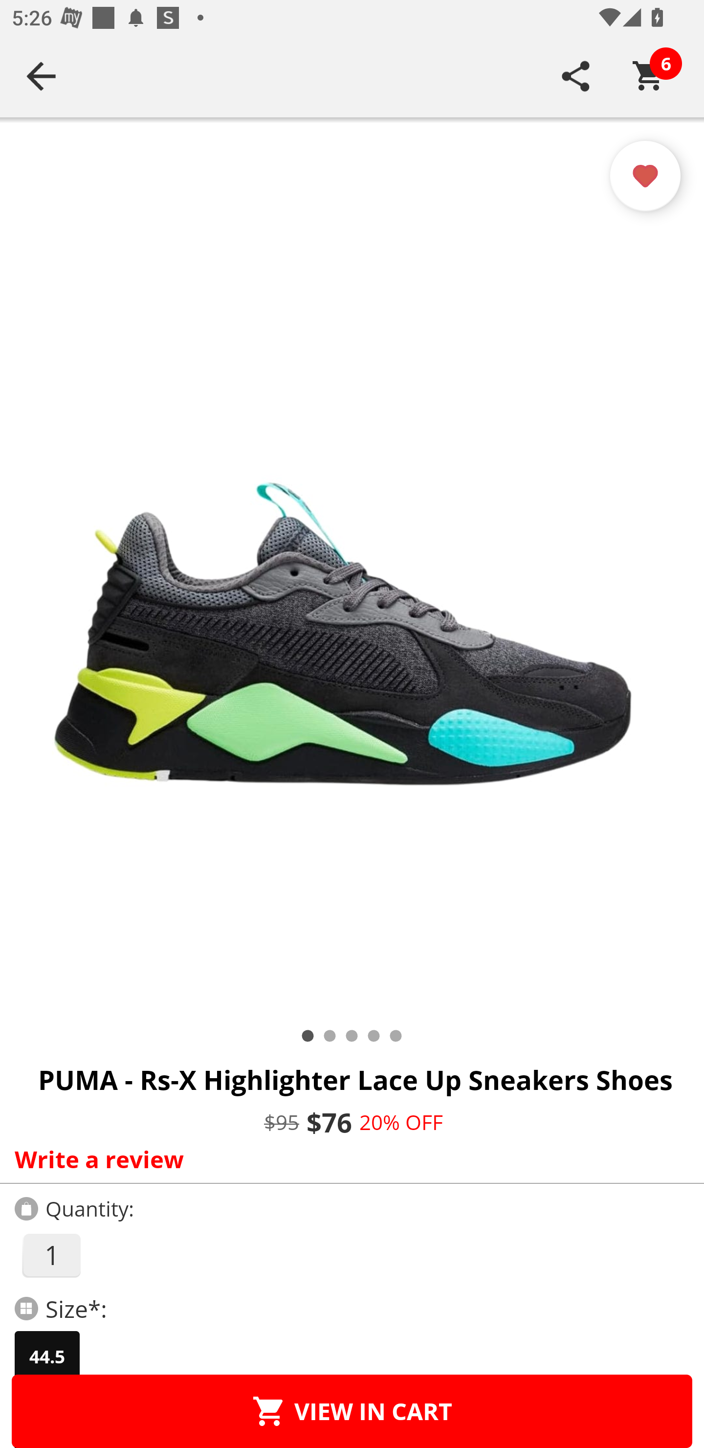 The image size is (704, 1448). What do you see at coordinates (41, 76) in the screenshot?
I see `Navigate up` at bounding box center [41, 76].